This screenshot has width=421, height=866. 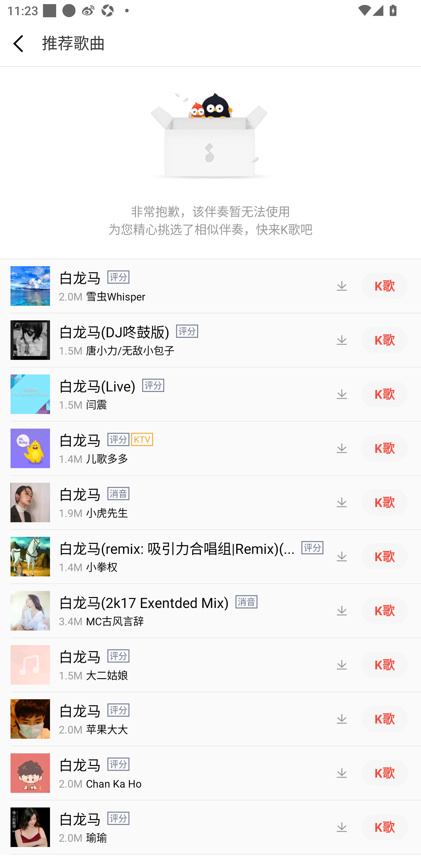 What do you see at coordinates (384, 448) in the screenshot?
I see `K歌` at bounding box center [384, 448].